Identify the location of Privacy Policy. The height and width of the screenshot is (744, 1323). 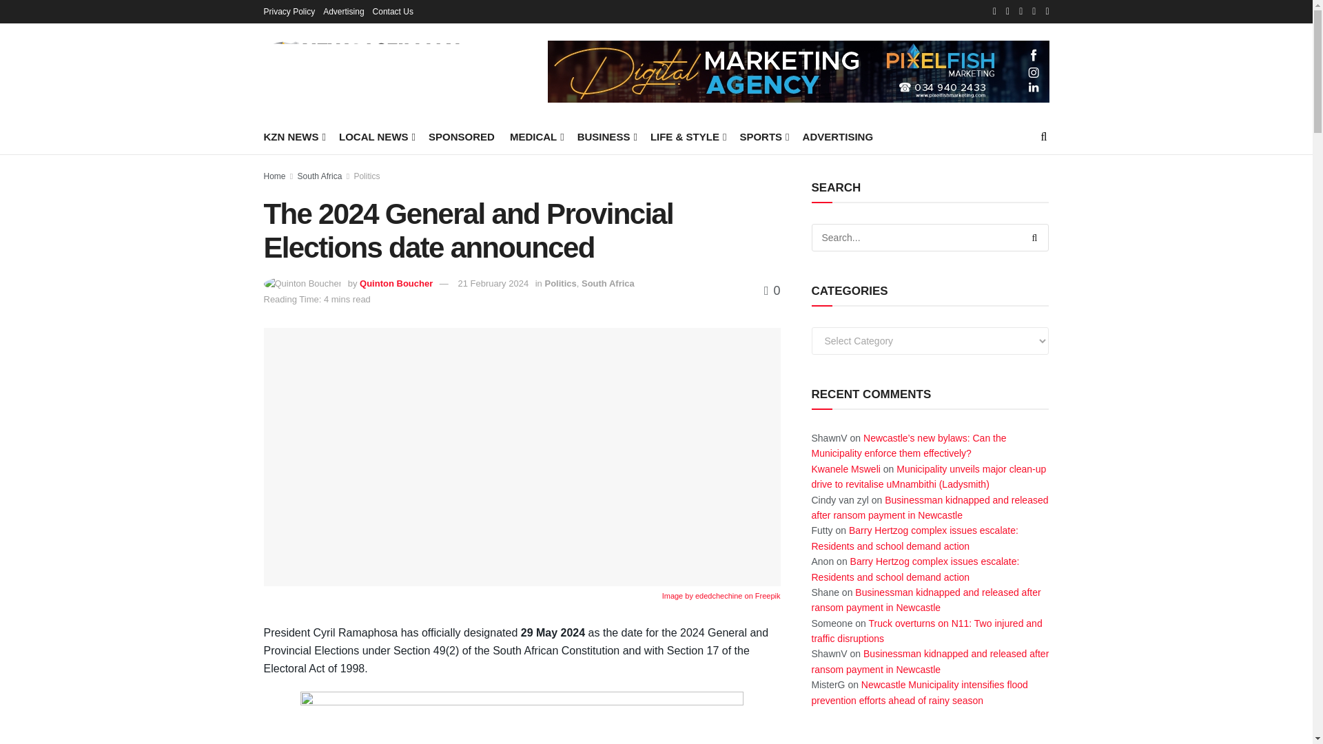
(289, 11).